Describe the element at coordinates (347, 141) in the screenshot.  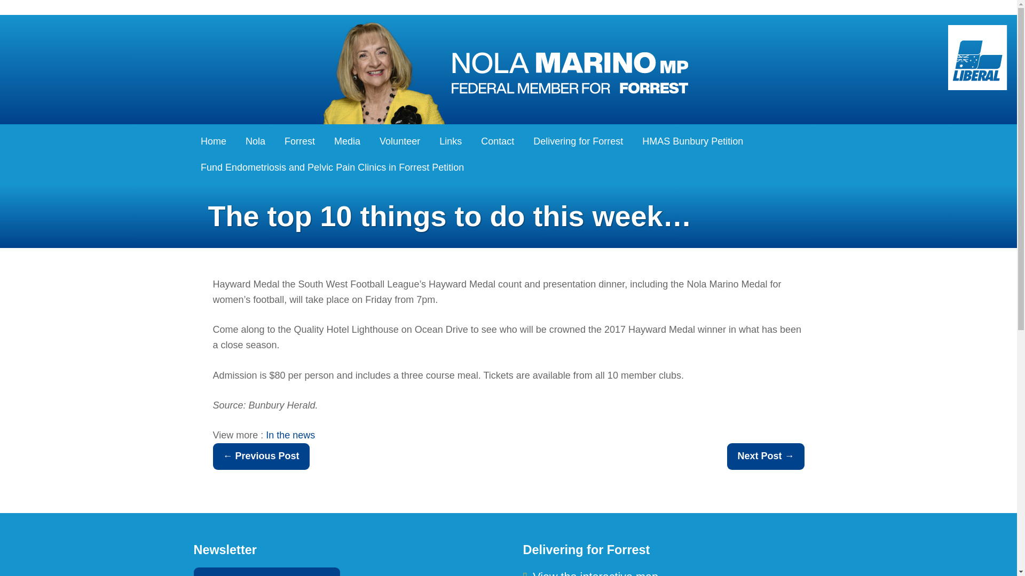
I see `Media` at that location.